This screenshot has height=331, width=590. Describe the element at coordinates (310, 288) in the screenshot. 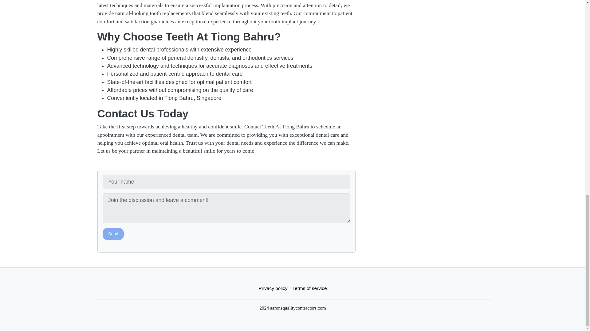

I see `Terms of service` at that location.